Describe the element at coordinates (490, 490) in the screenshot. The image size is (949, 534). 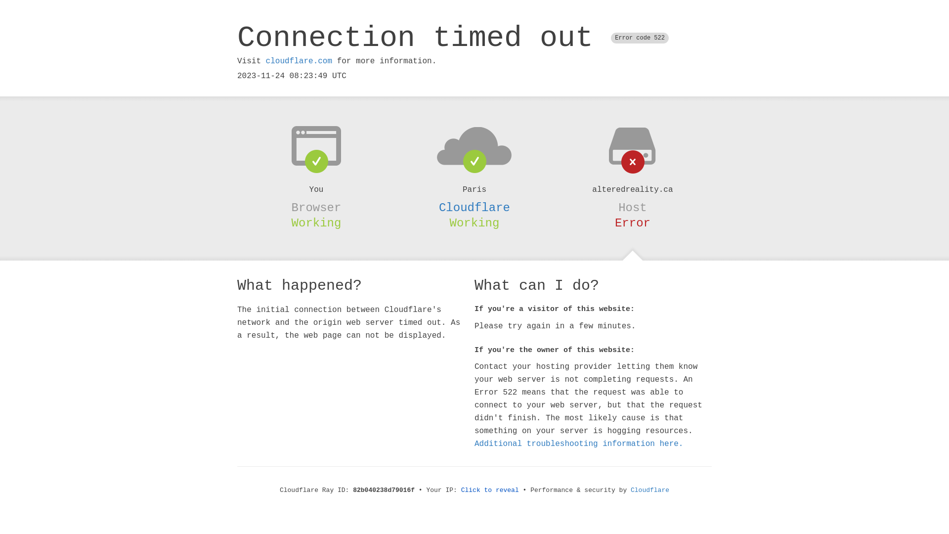
I see `Click to reveal` at that location.